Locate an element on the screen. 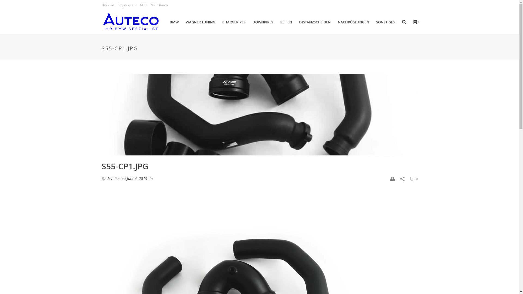 This screenshot has height=294, width=523. BMW is located at coordinates (174, 22).